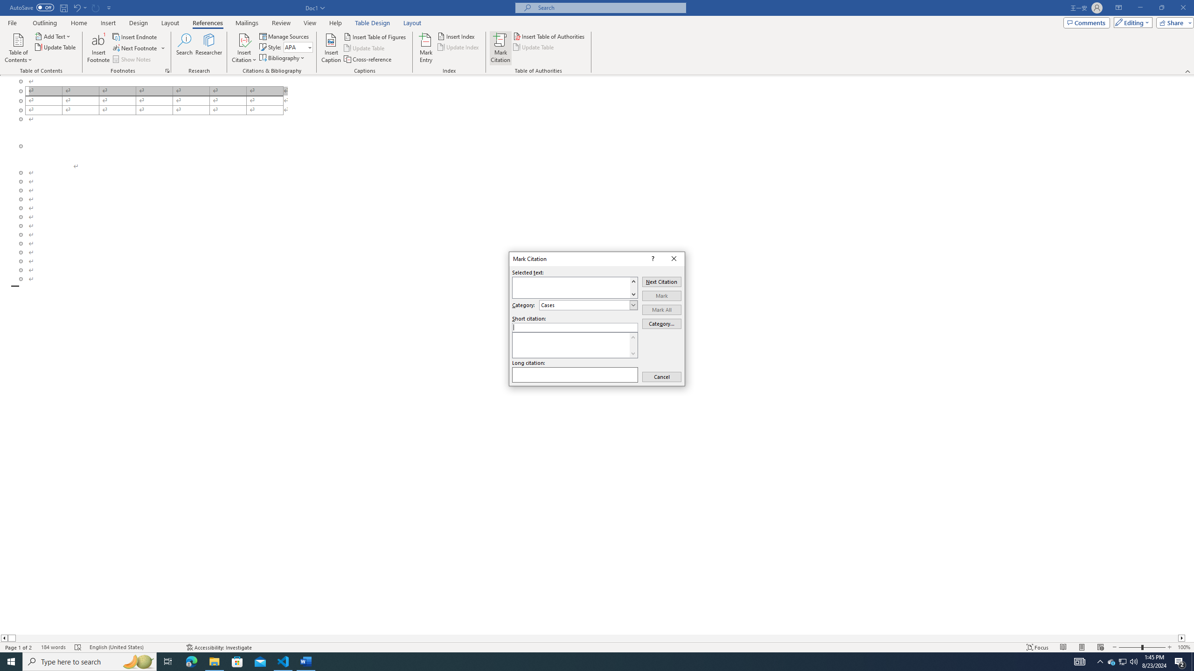  What do you see at coordinates (501, 48) in the screenshot?
I see `Mark Citation...` at bounding box center [501, 48].